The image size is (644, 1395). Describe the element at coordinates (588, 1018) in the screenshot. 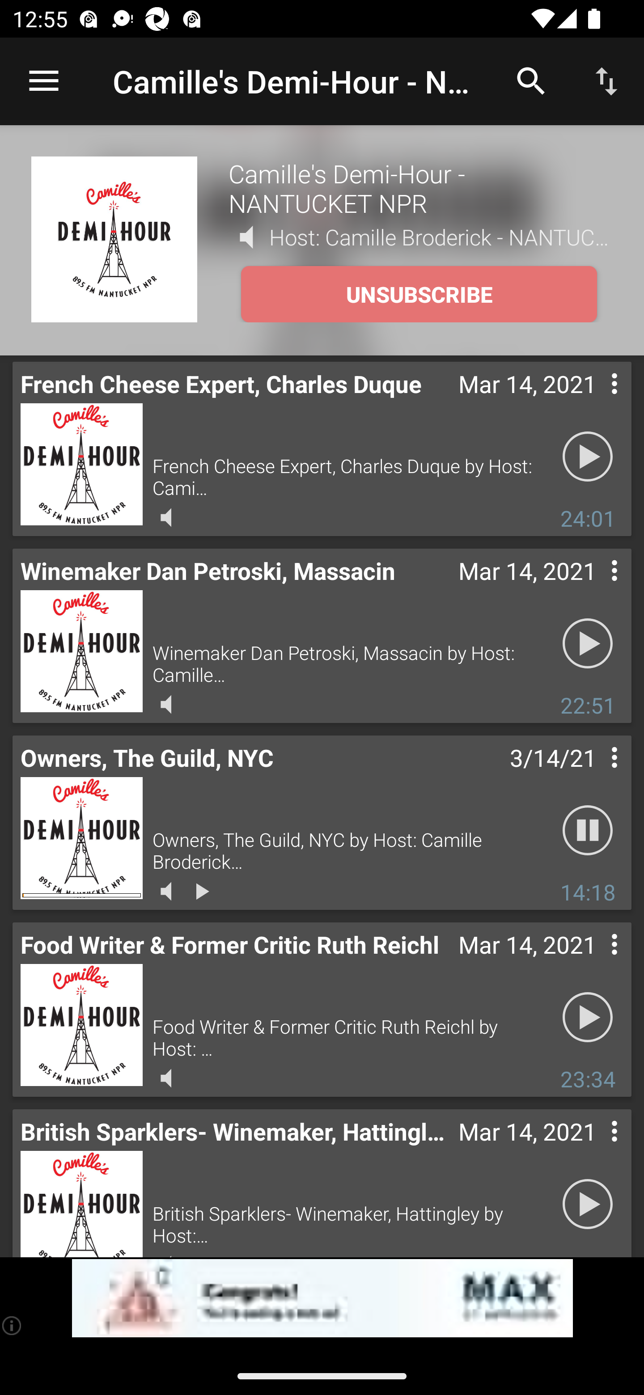

I see `Play` at that location.